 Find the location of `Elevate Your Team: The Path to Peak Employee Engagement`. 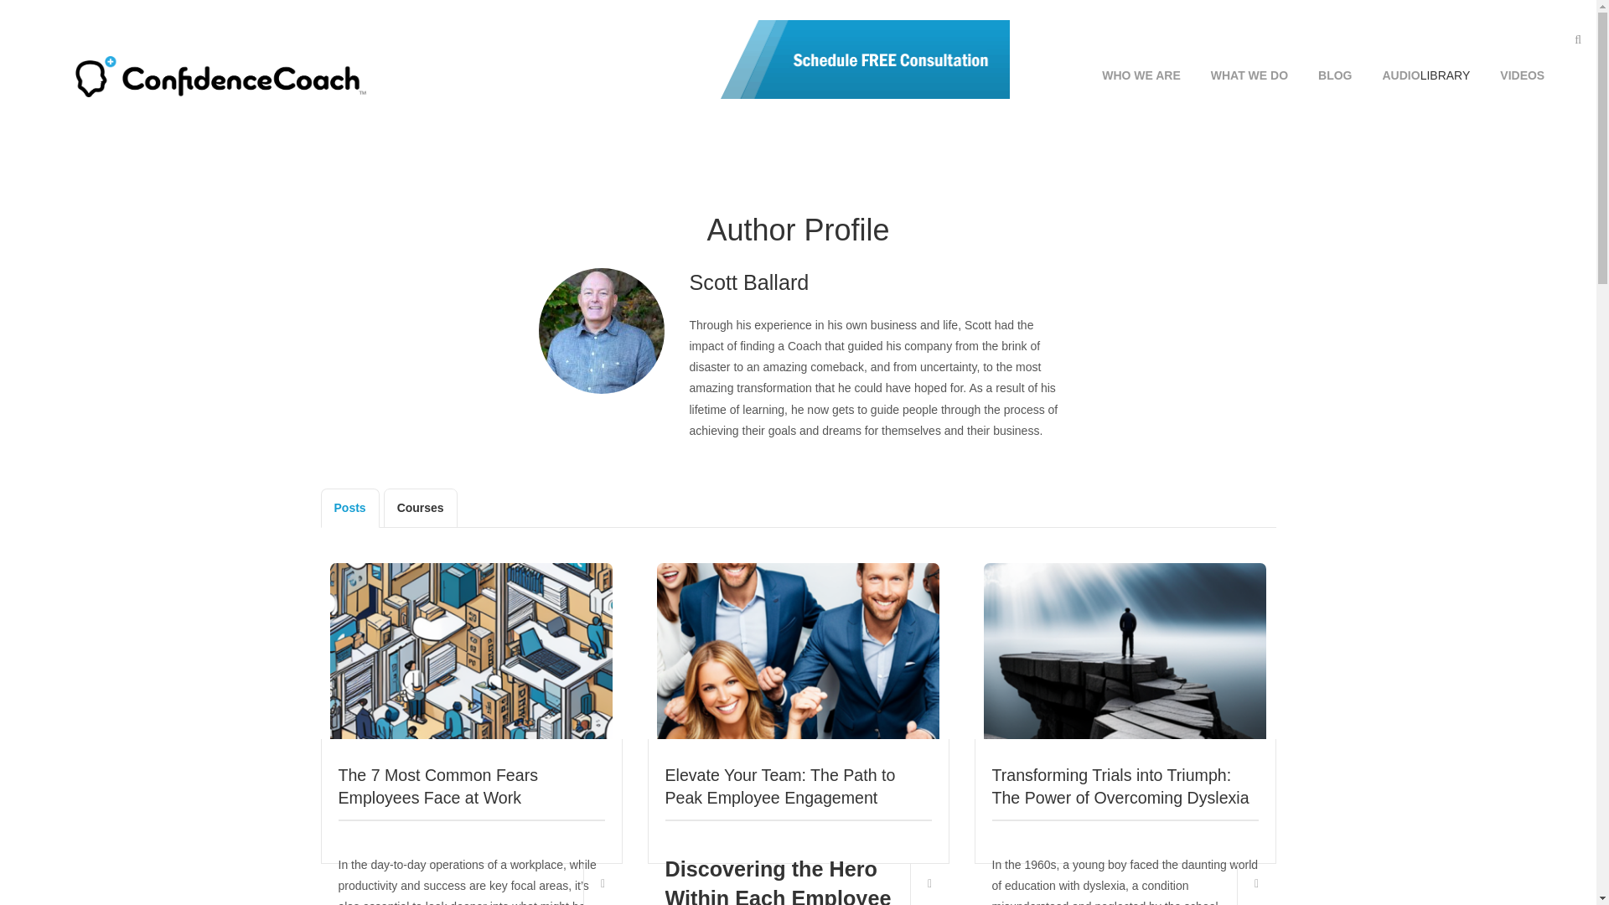

Elevate Your Team: The Path to Peak Employee Engagement is located at coordinates (781, 786).